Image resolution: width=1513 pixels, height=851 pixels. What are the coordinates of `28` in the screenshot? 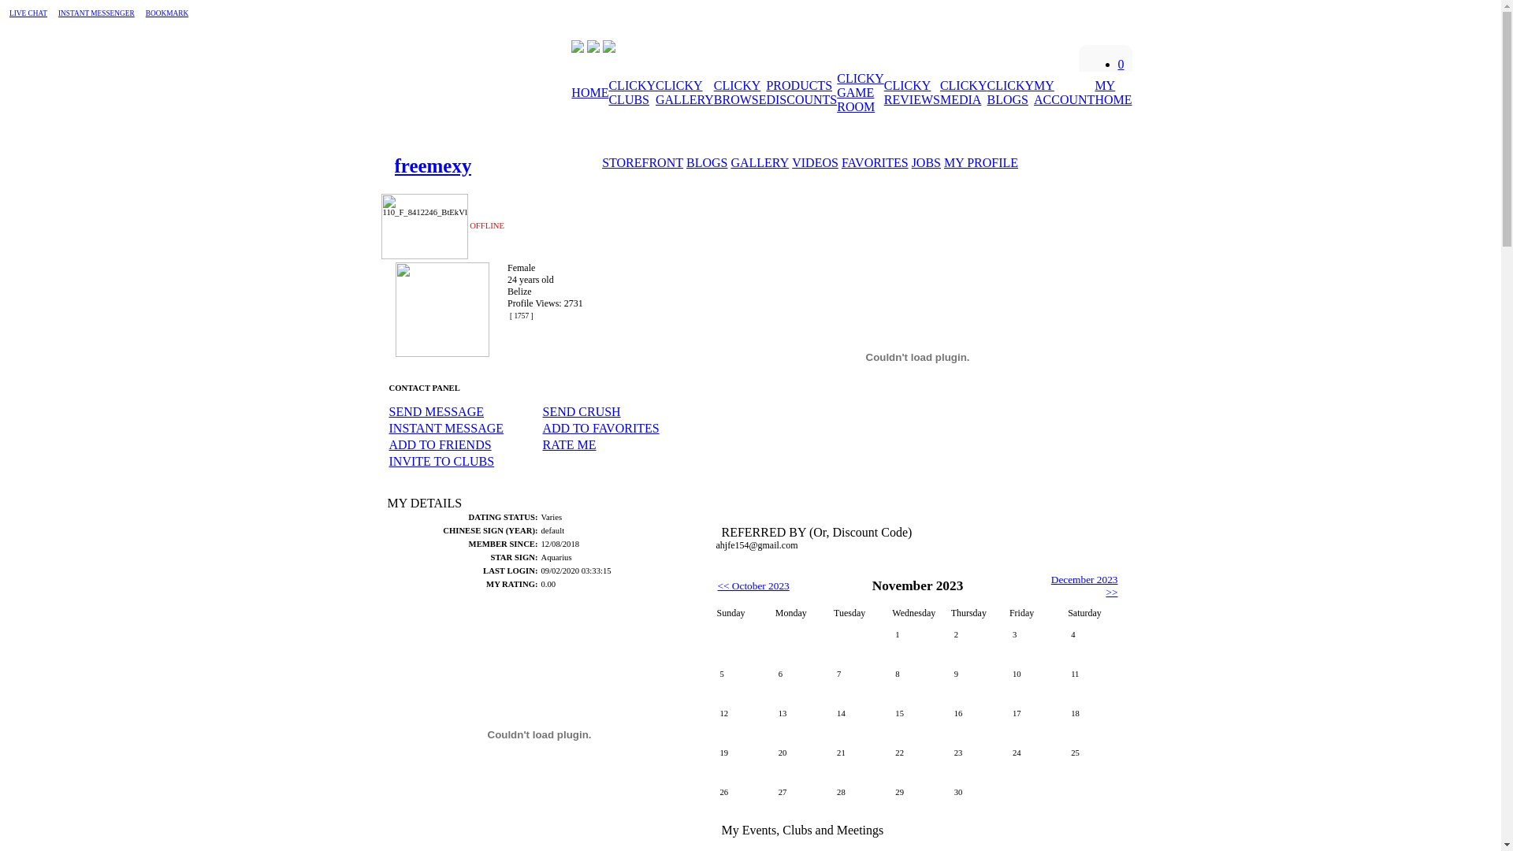 It's located at (859, 801).